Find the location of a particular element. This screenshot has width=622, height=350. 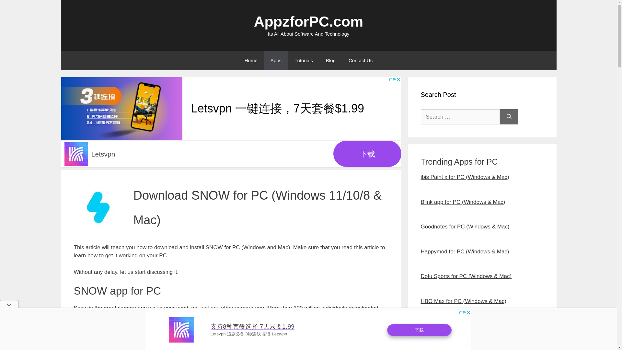

great camera app is located at coordinates (125, 308).